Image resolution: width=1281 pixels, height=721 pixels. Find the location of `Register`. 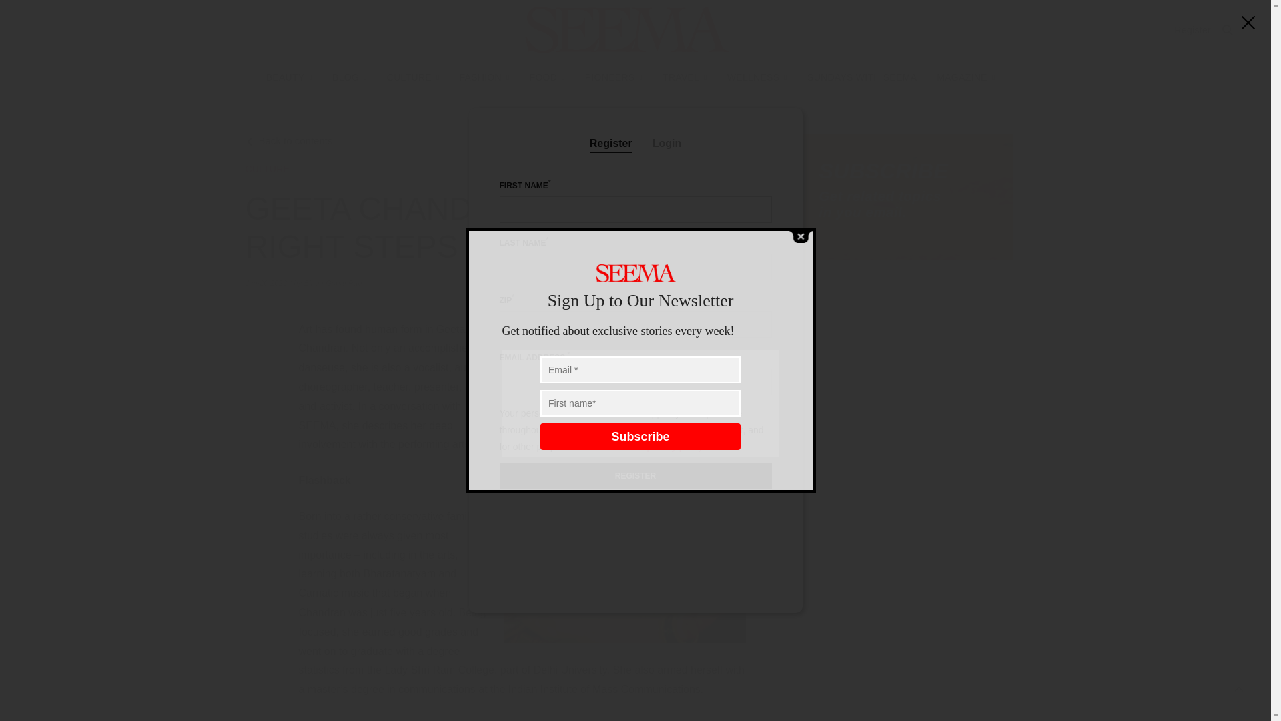

Register is located at coordinates (1192, 29).